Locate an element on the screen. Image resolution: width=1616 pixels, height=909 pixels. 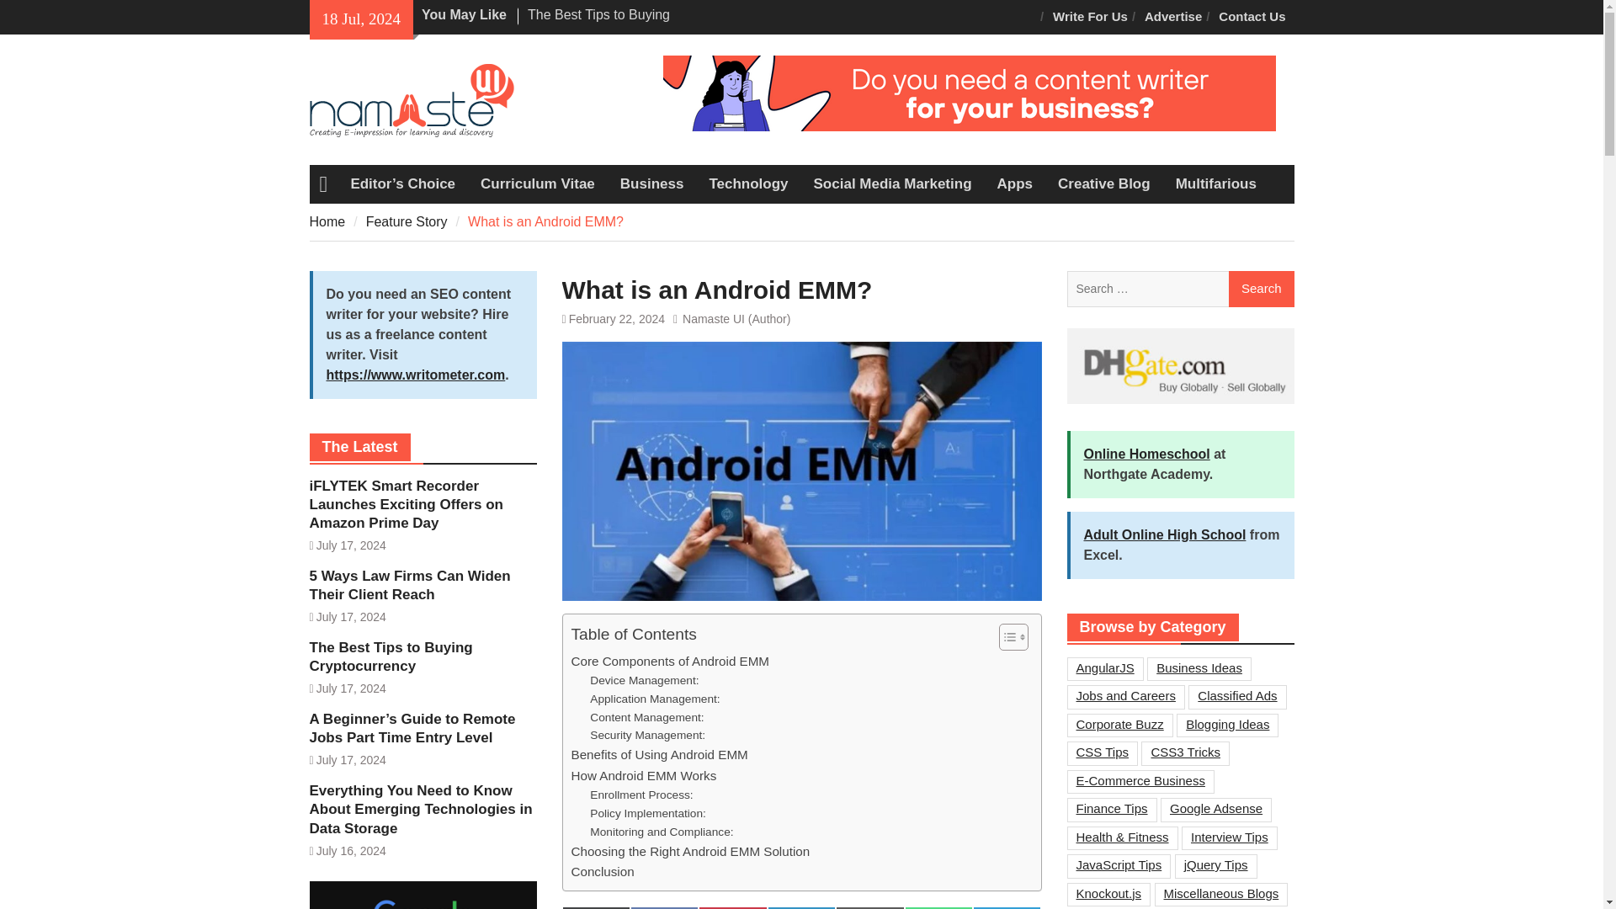
Write For Us is located at coordinates (1089, 17).